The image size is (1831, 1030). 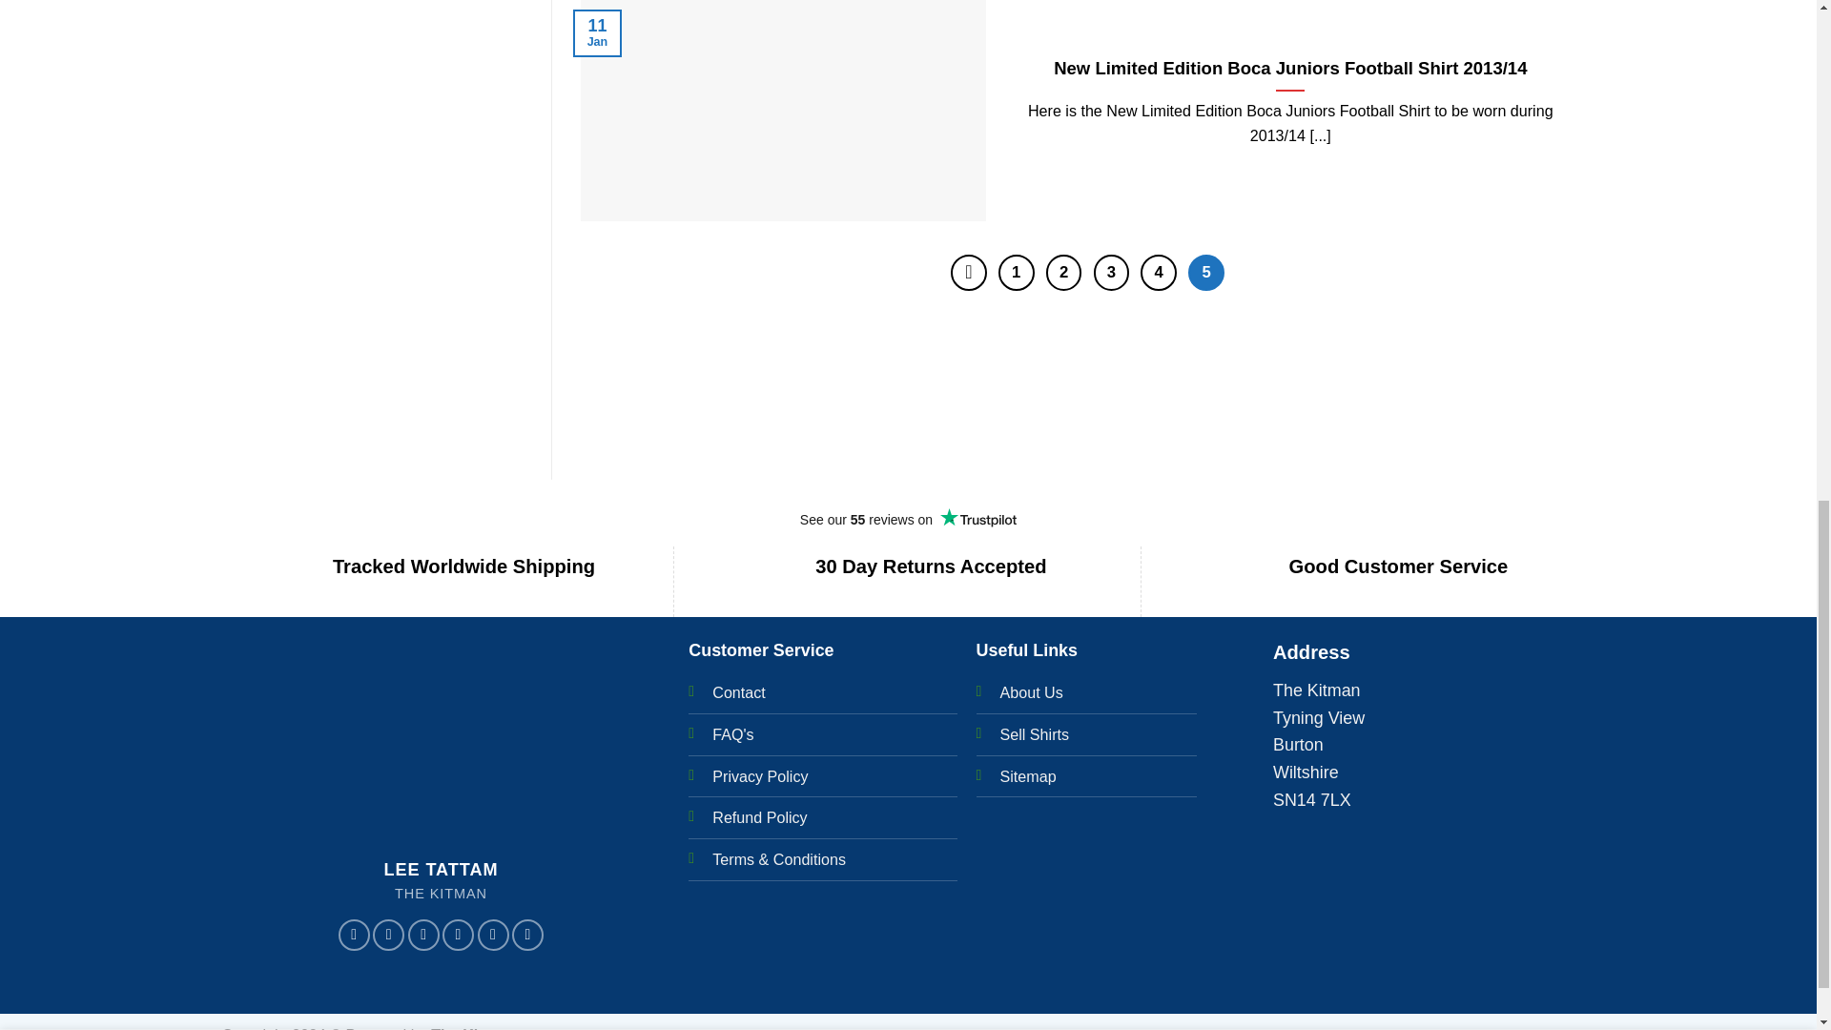 I want to click on Call us, so click(x=492, y=935).